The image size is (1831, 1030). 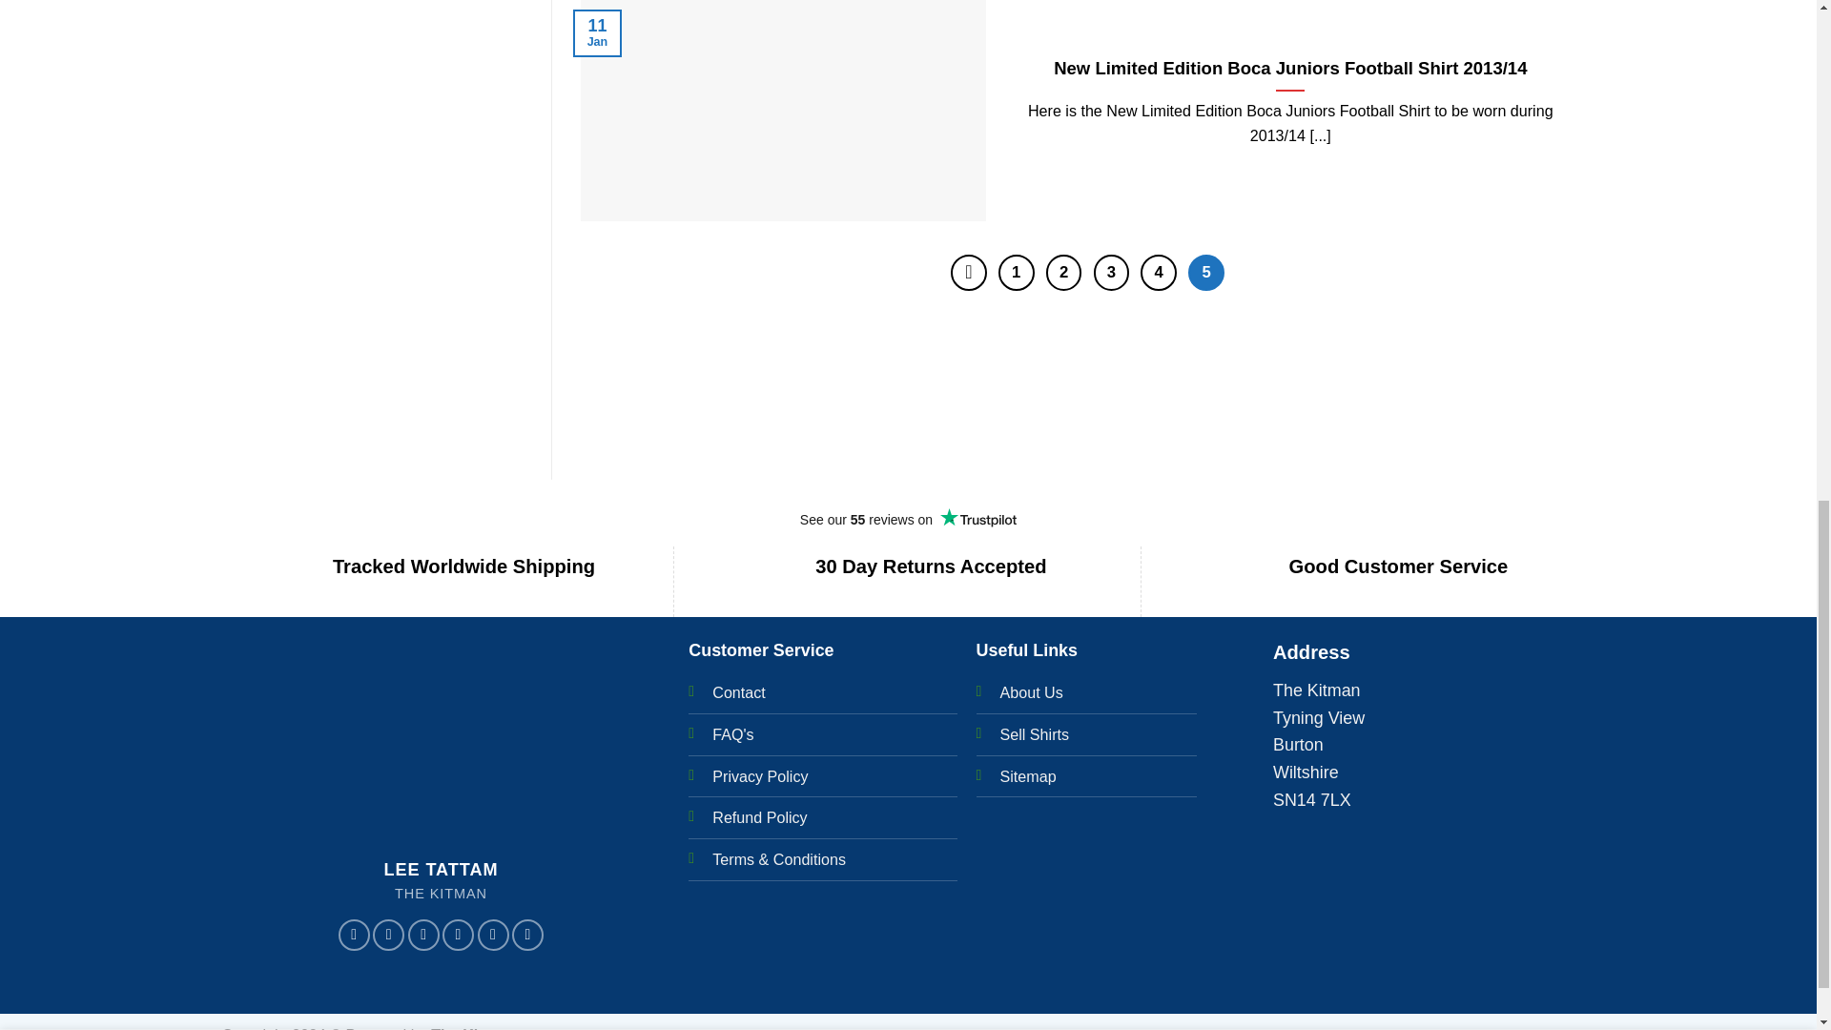 I want to click on Call us, so click(x=492, y=935).